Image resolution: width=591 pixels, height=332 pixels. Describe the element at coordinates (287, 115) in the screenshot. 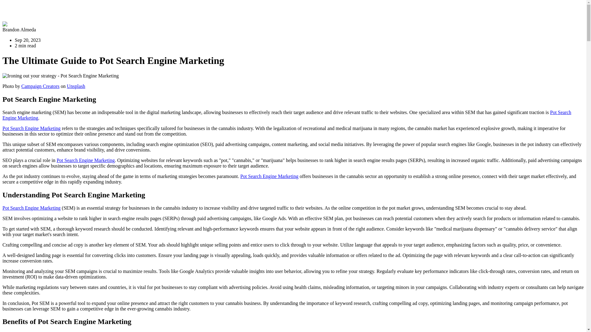

I see `Pot Search Engine Marketing` at that location.